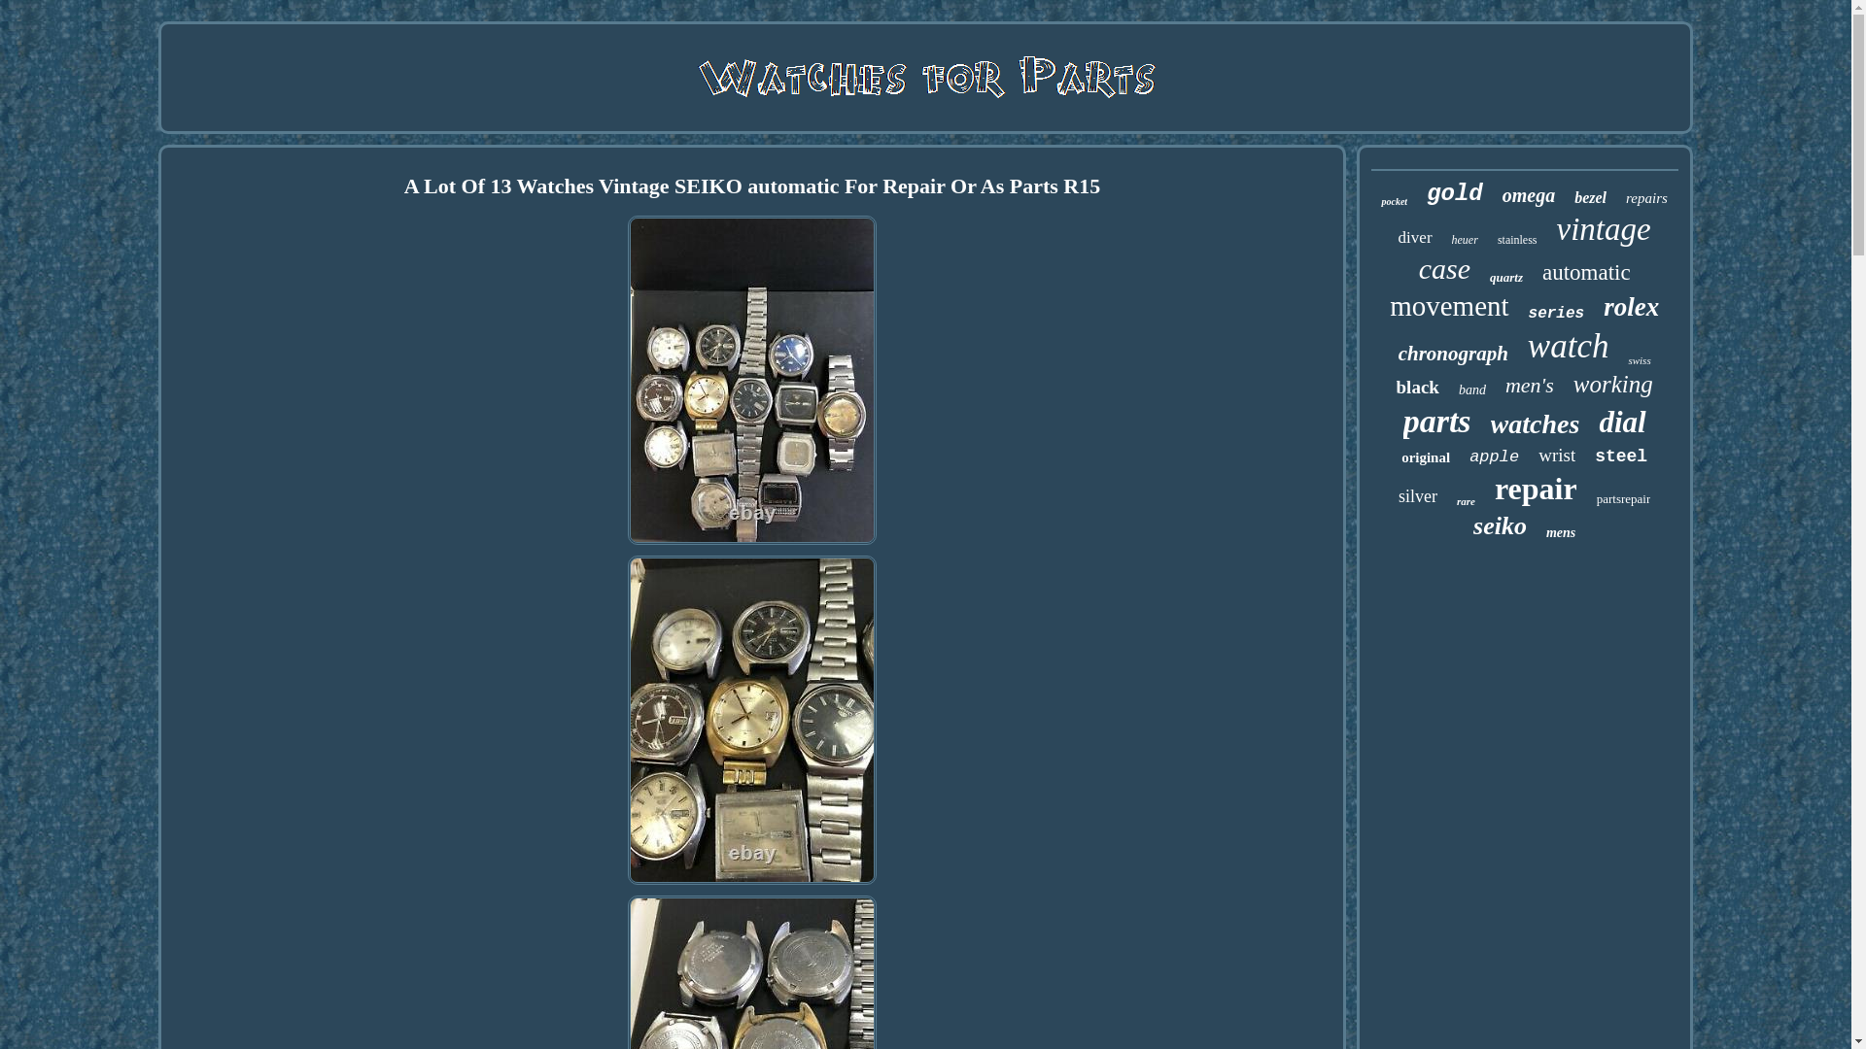  I want to click on vintage, so click(1604, 229).